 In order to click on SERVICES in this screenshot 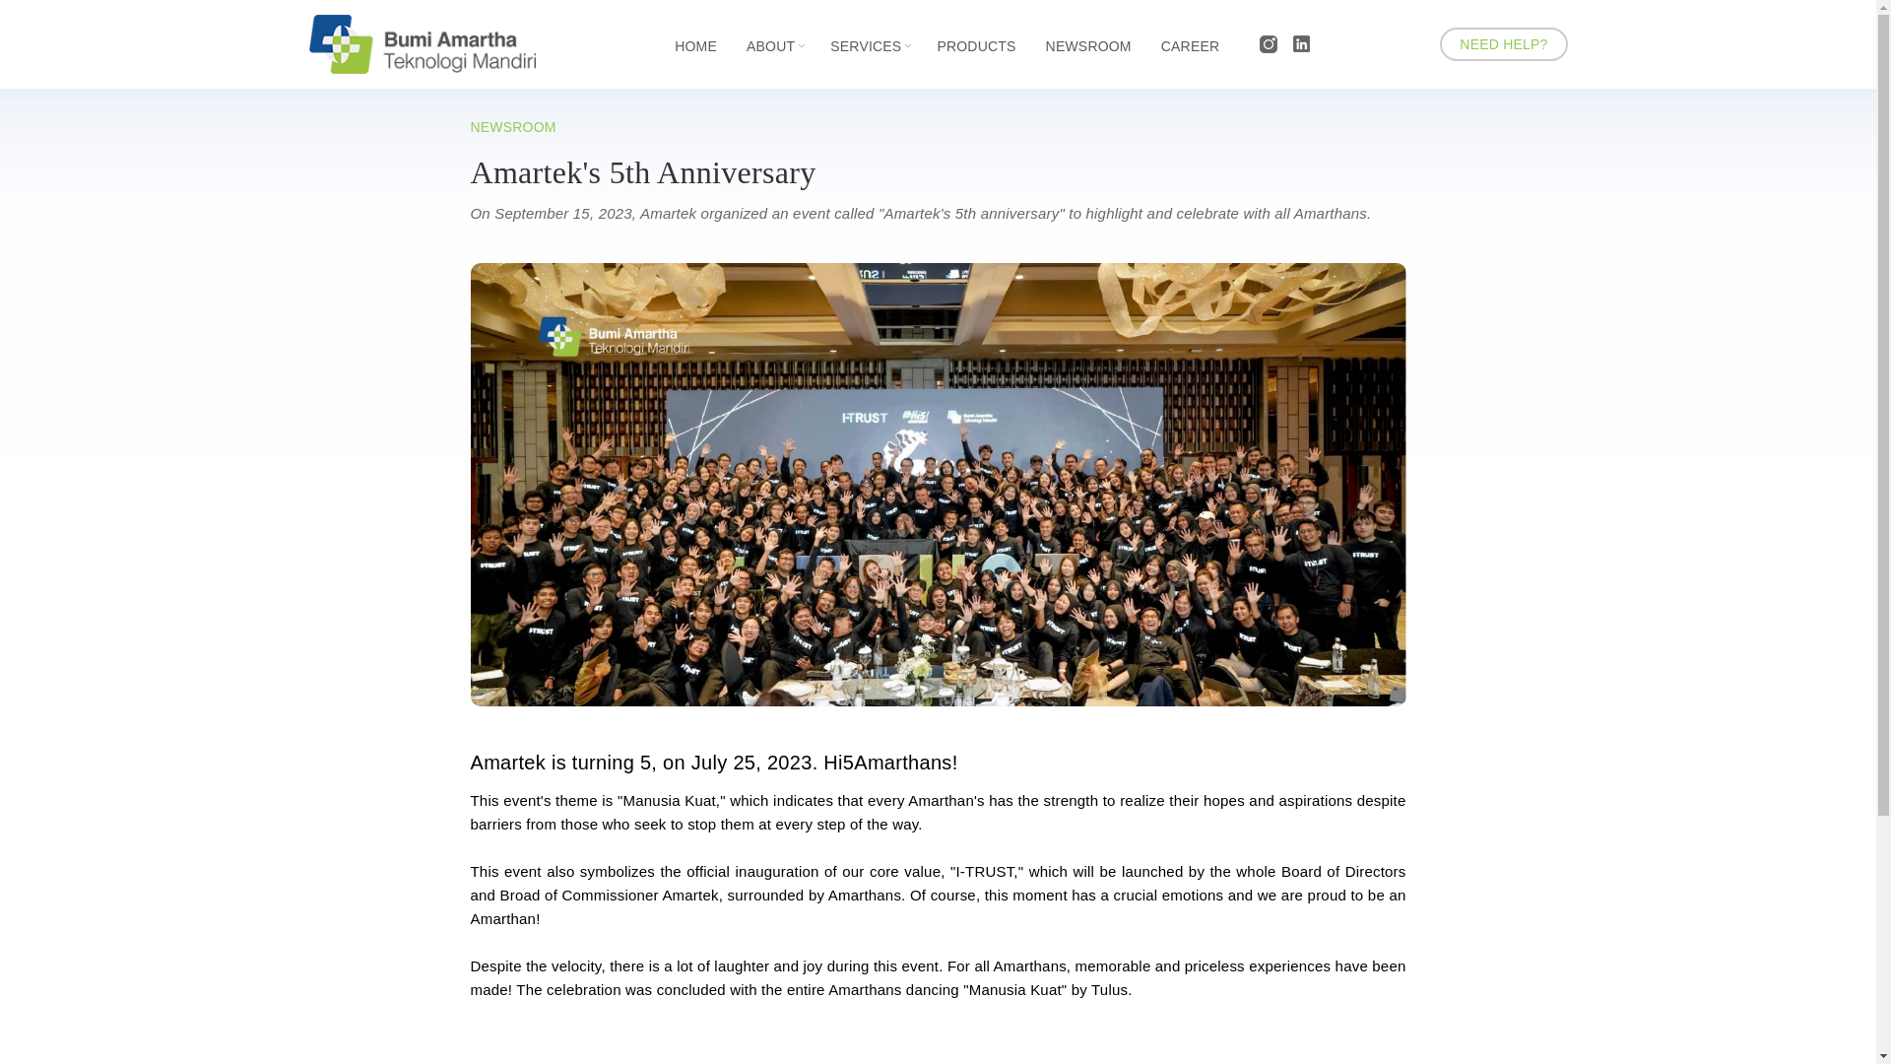, I will do `click(871, 45)`.